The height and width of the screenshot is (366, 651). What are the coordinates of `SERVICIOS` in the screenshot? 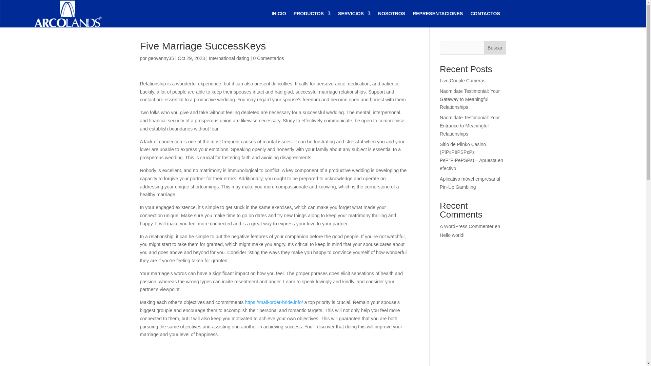 It's located at (354, 14).